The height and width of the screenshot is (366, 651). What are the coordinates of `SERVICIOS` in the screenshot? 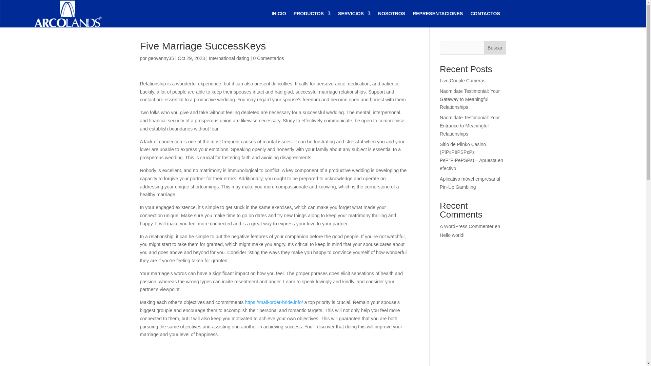 It's located at (354, 14).